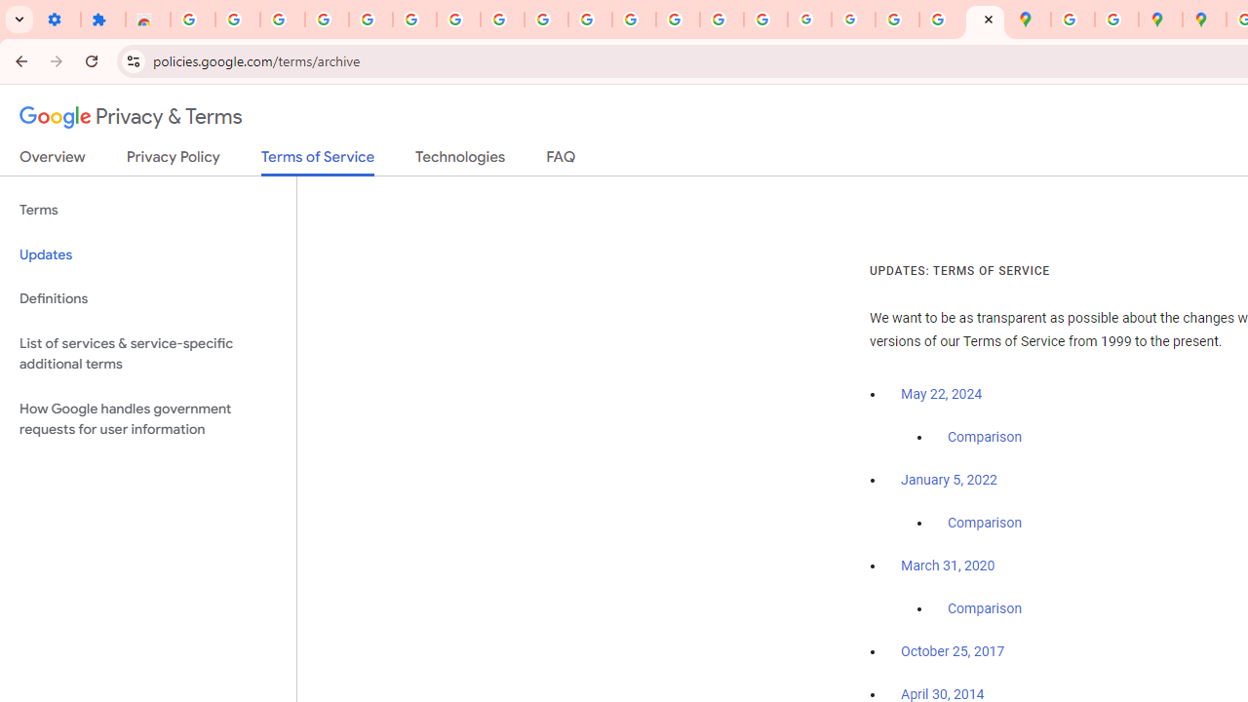  Describe the element at coordinates (148, 19) in the screenshot. I see `Reviews: Helix Fruit Jump Arcade Game` at that location.